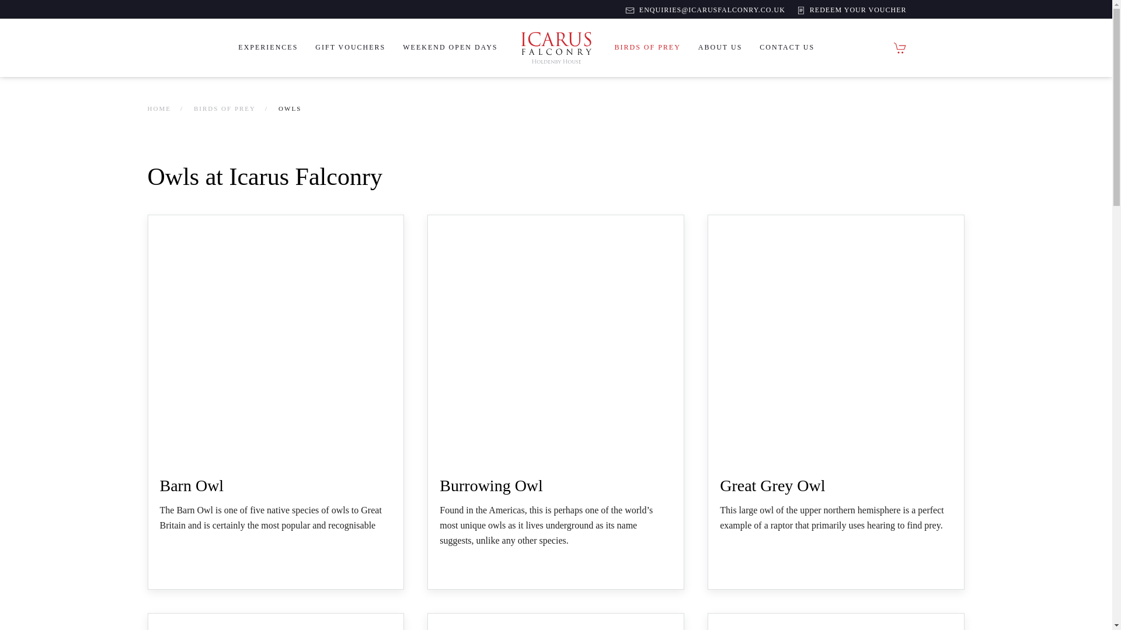 This screenshot has height=630, width=1121. What do you see at coordinates (720, 48) in the screenshot?
I see `ABOUT US` at bounding box center [720, 48].